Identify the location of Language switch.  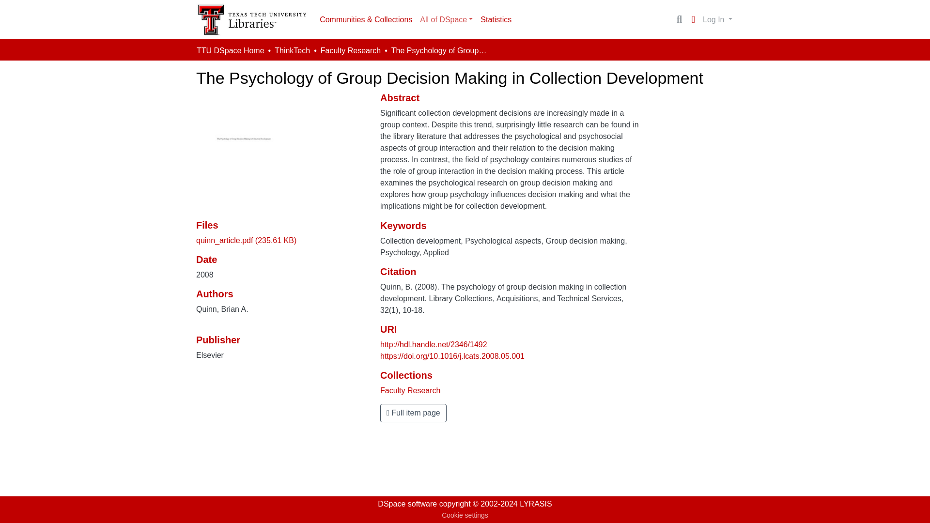
(693, 19).